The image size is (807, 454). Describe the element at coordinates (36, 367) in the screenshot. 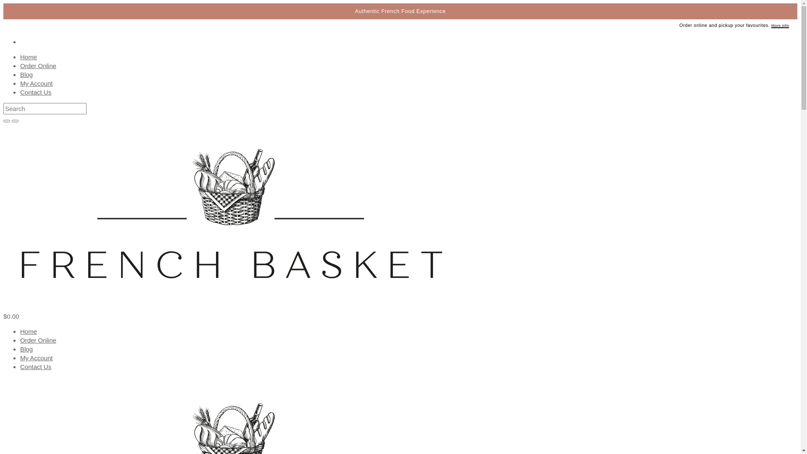

I see `Contact Us` at that location.